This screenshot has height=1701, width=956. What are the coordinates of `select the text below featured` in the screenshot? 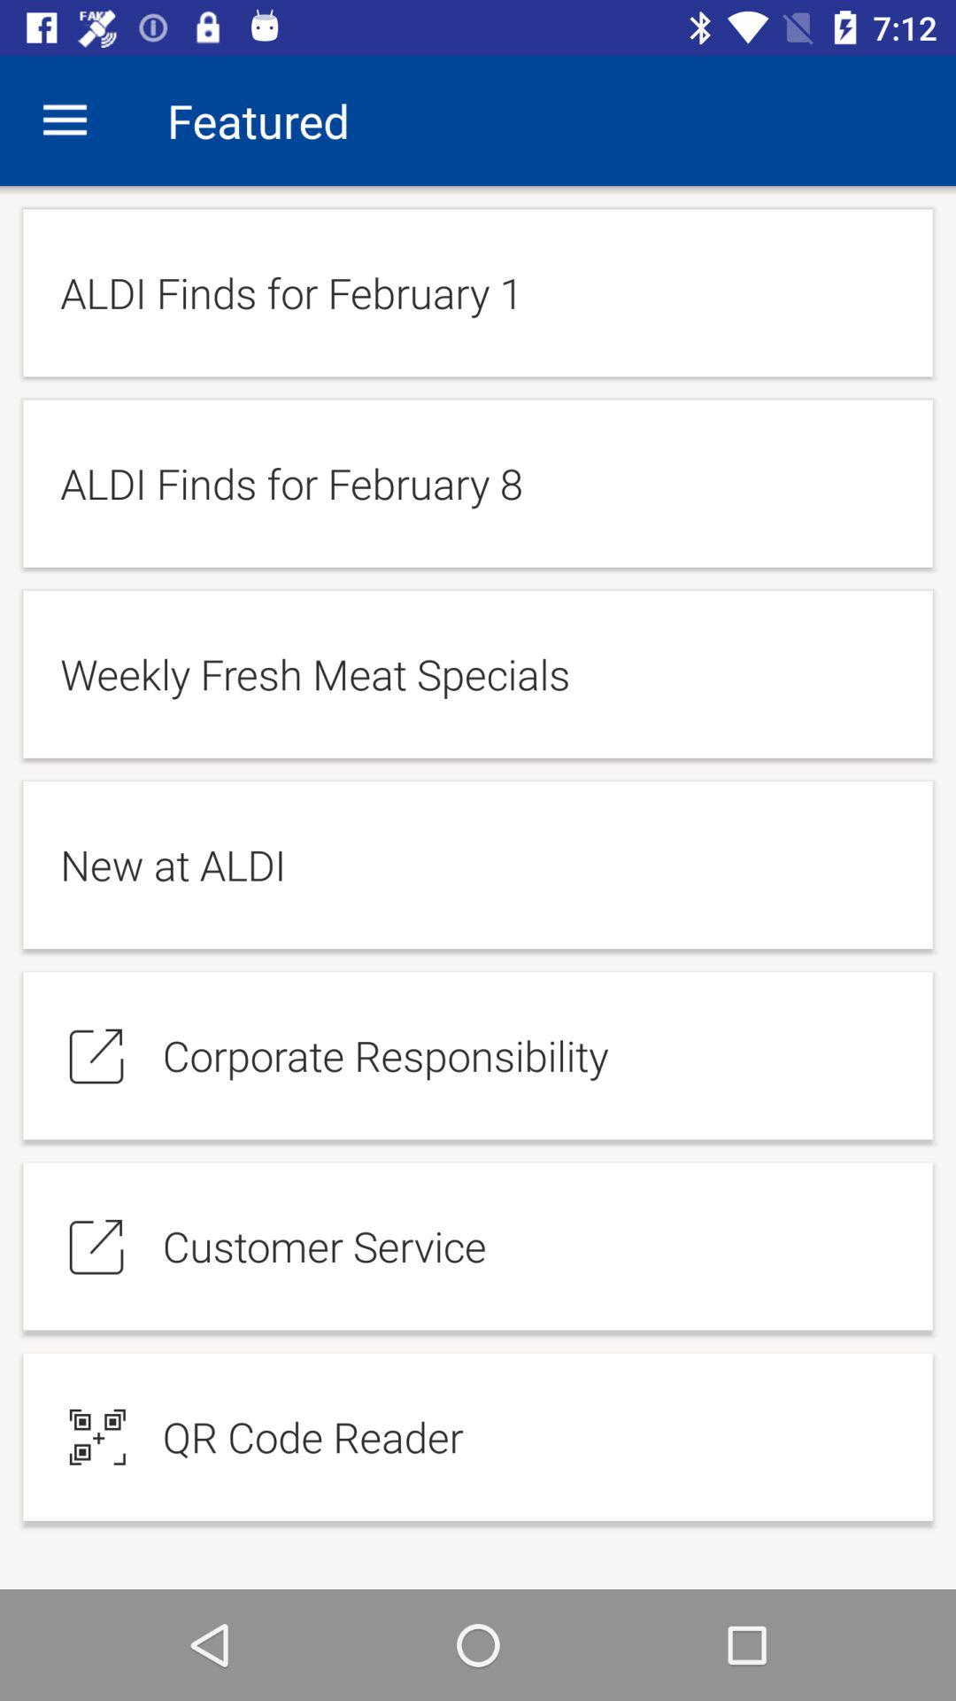 It's located at (478, 292).